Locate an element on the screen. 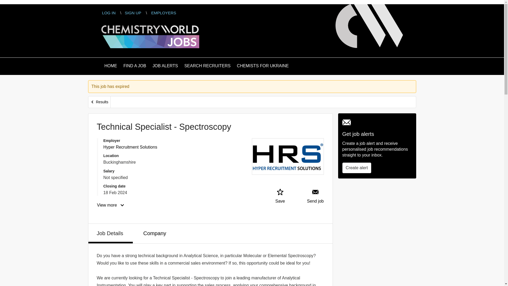 This screenshot has width=508, height=286. HOME is located at coordinates (110, 66).